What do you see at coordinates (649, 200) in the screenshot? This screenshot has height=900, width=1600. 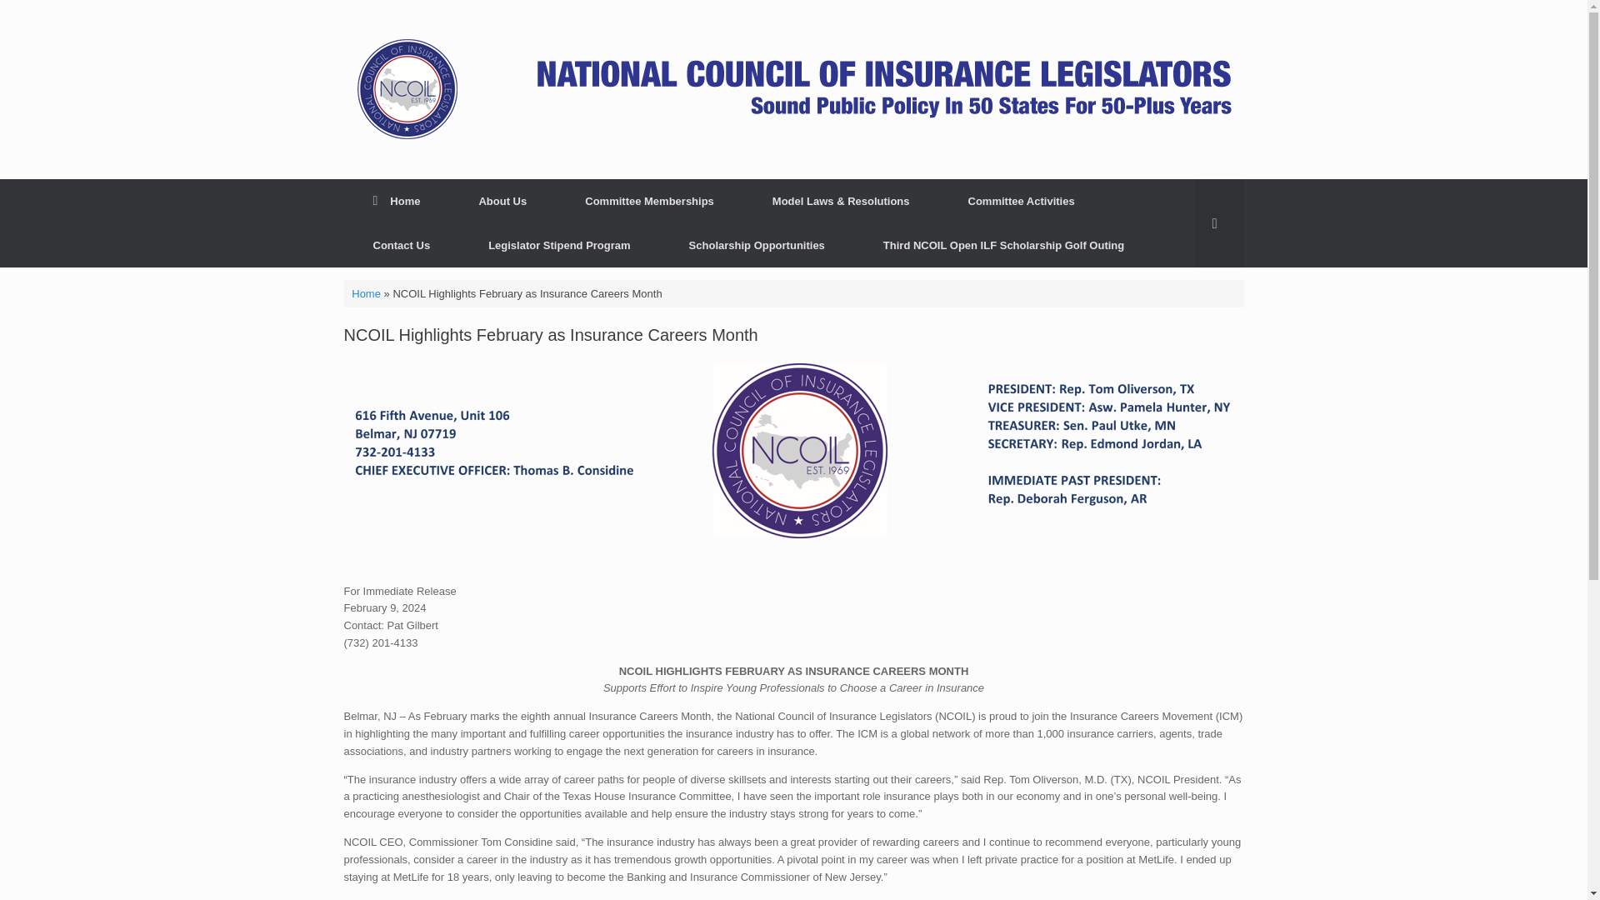 I see `Committee Memberships` at bounding box center [649, 200].